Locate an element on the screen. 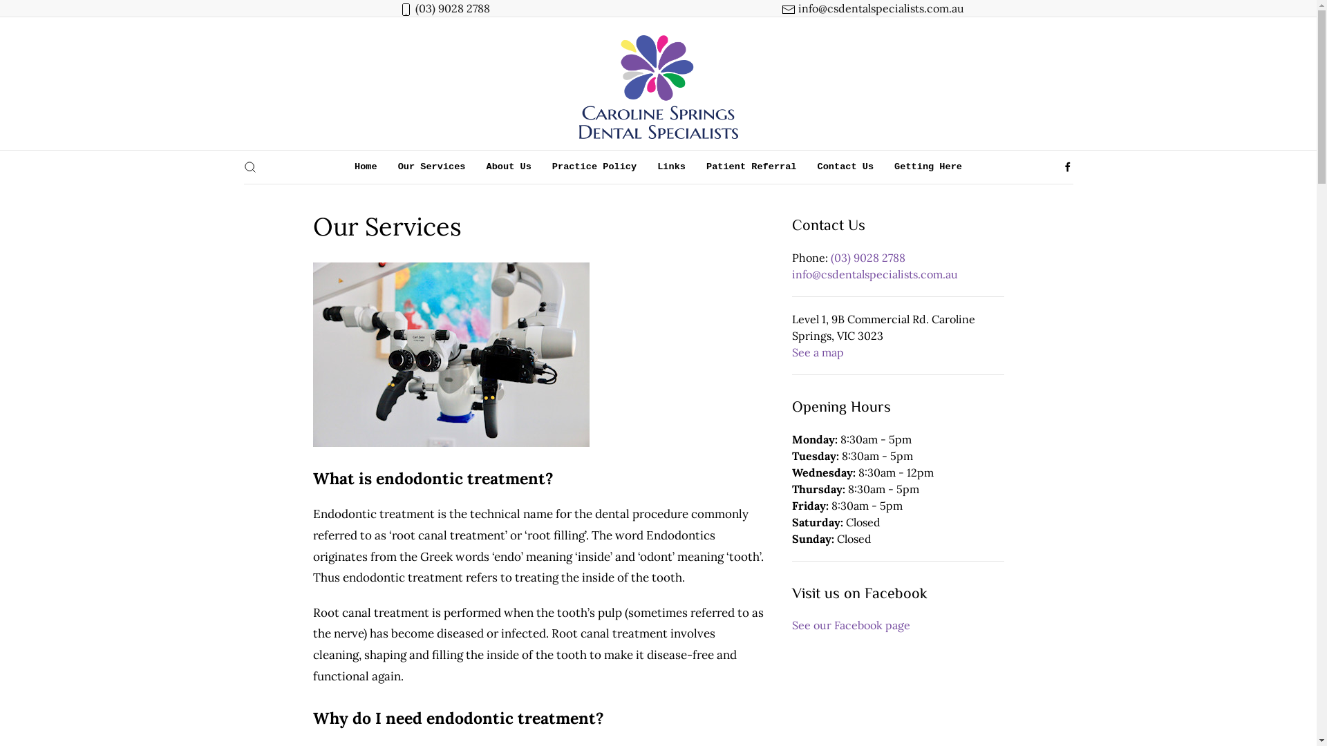 This screenshot has width=1327, height=746. See a map is located at coordinates (818, 352).